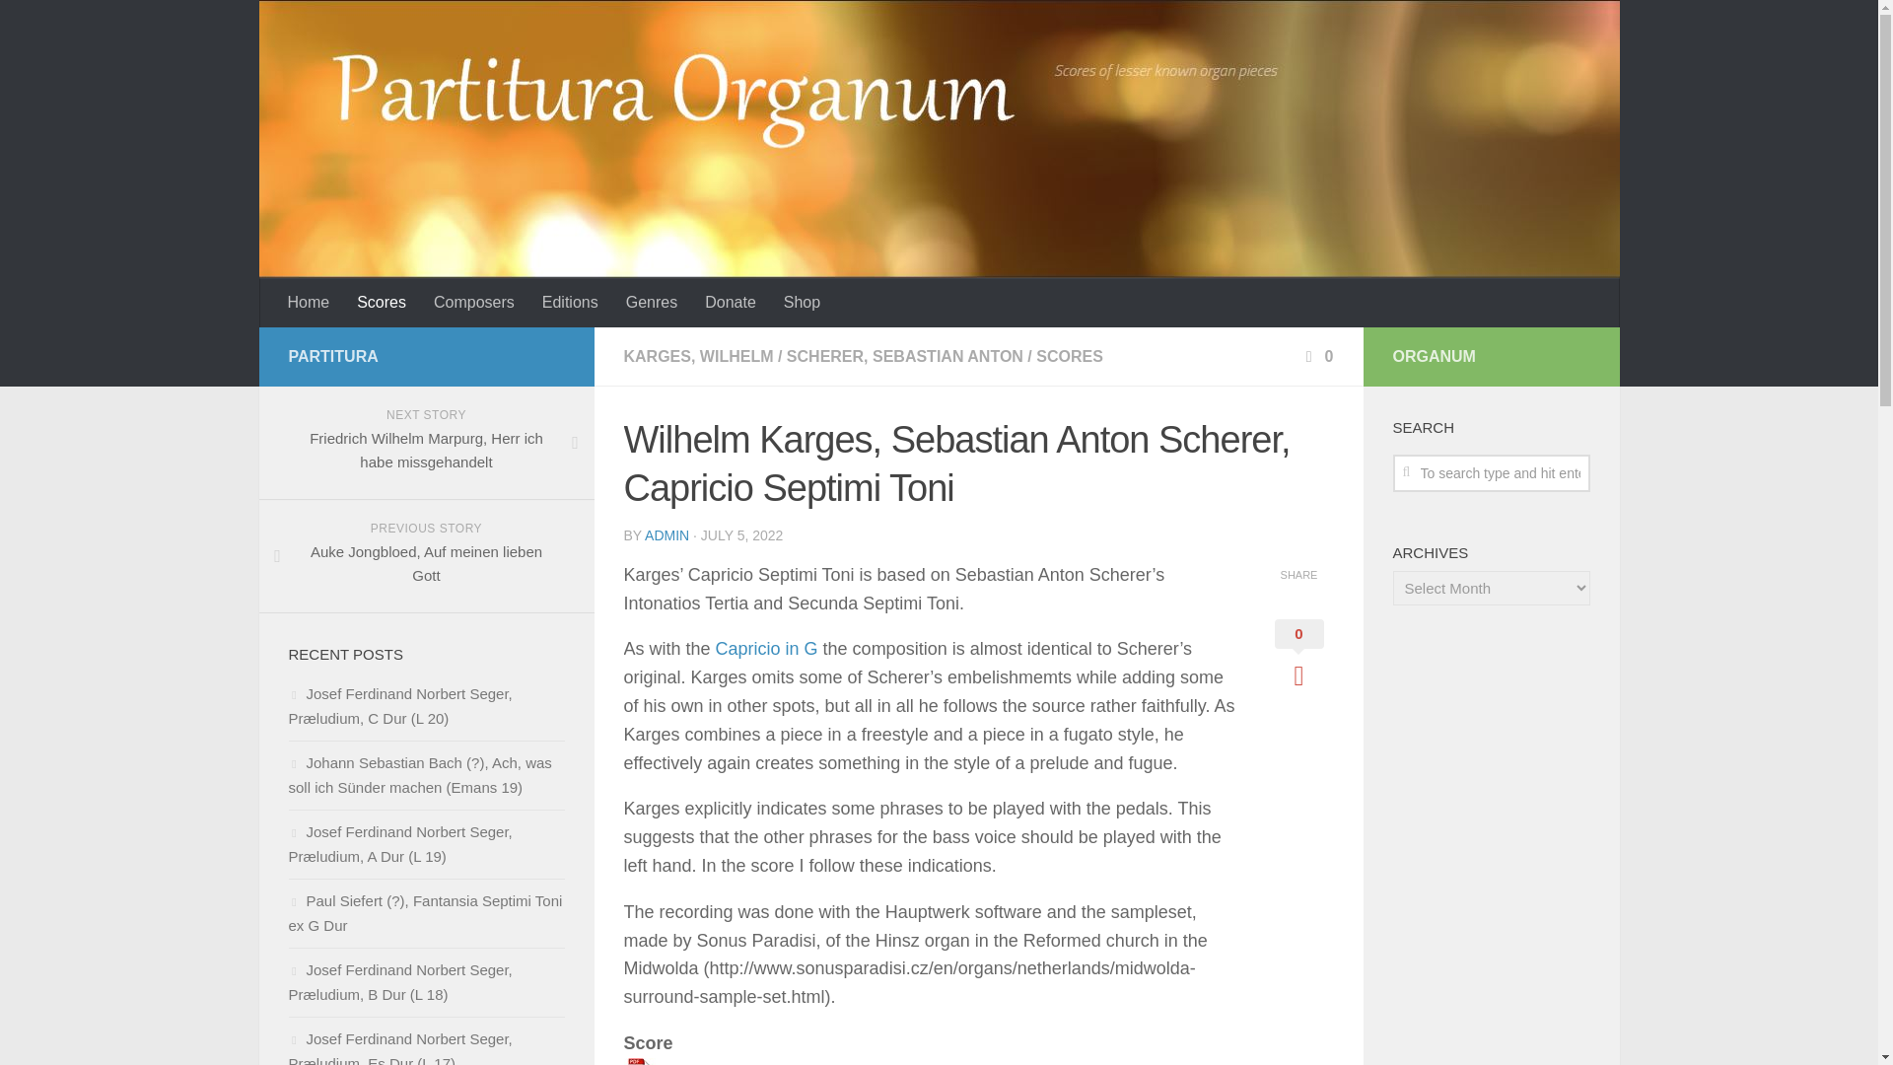 The image size is (1893, 1065). Describe the element at coordinates (803, 302) in the screenshot. I see `Shop` at that location.